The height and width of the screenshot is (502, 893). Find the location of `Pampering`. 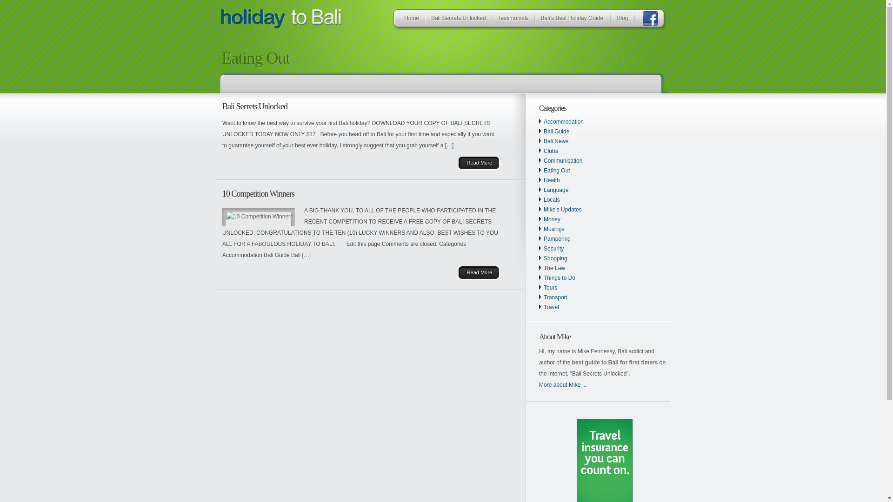

Pampering is located at coordinates (557, 239).